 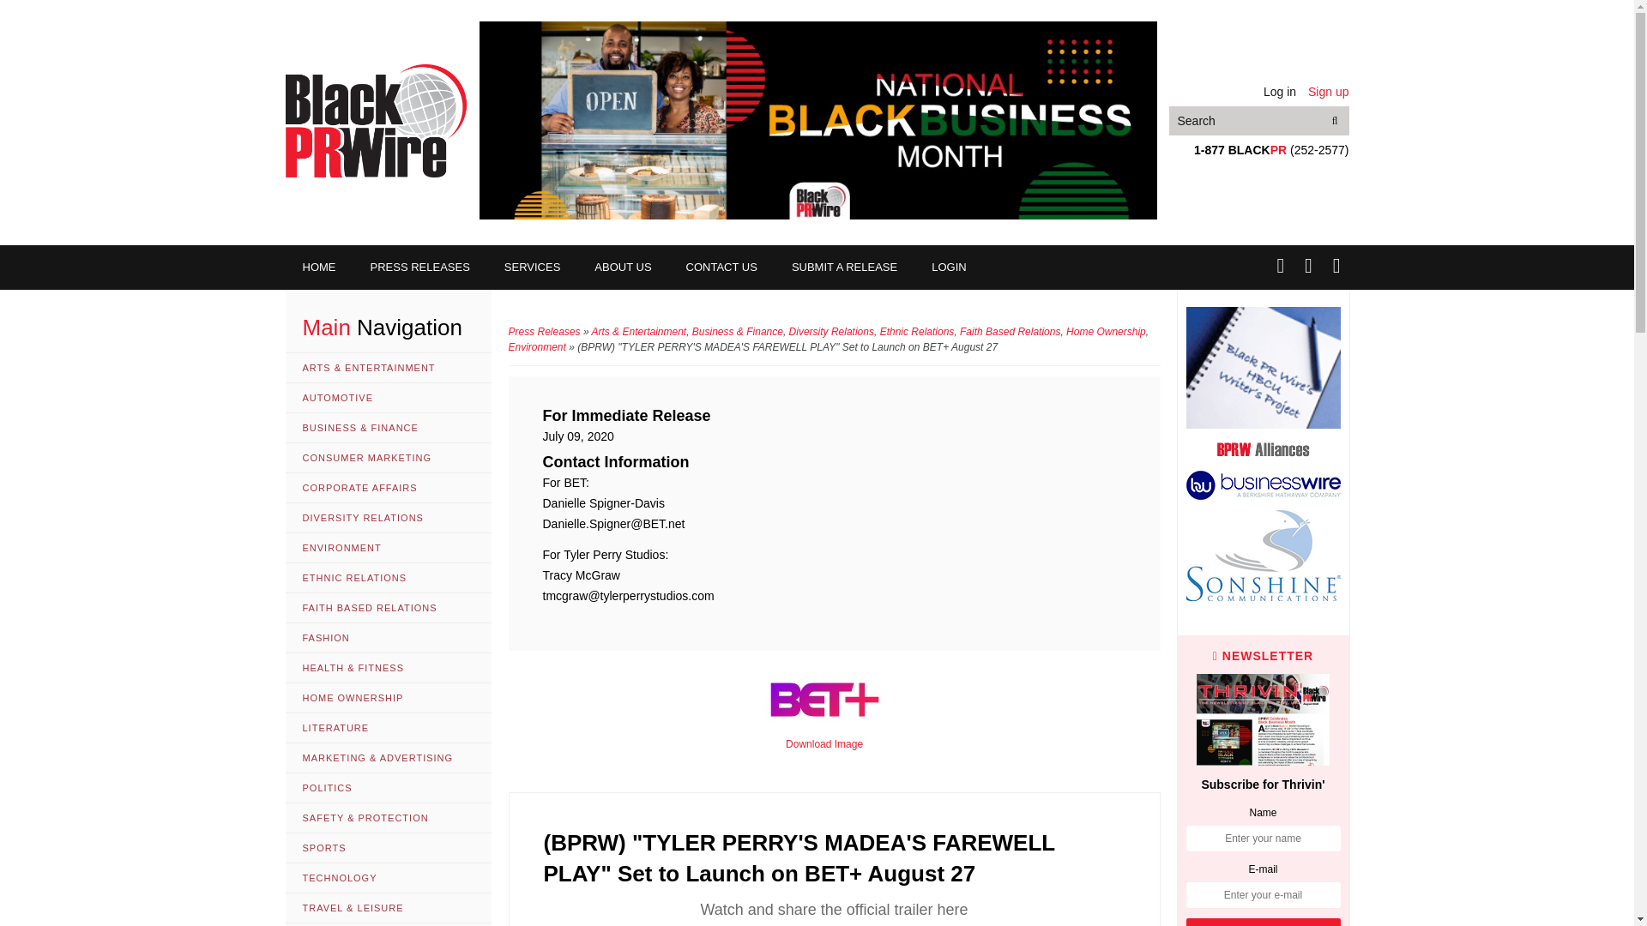 What do you see at coordinates (1328, 91) in the screenshot?
I see `Sign up` at bounding box center [1328, 91].